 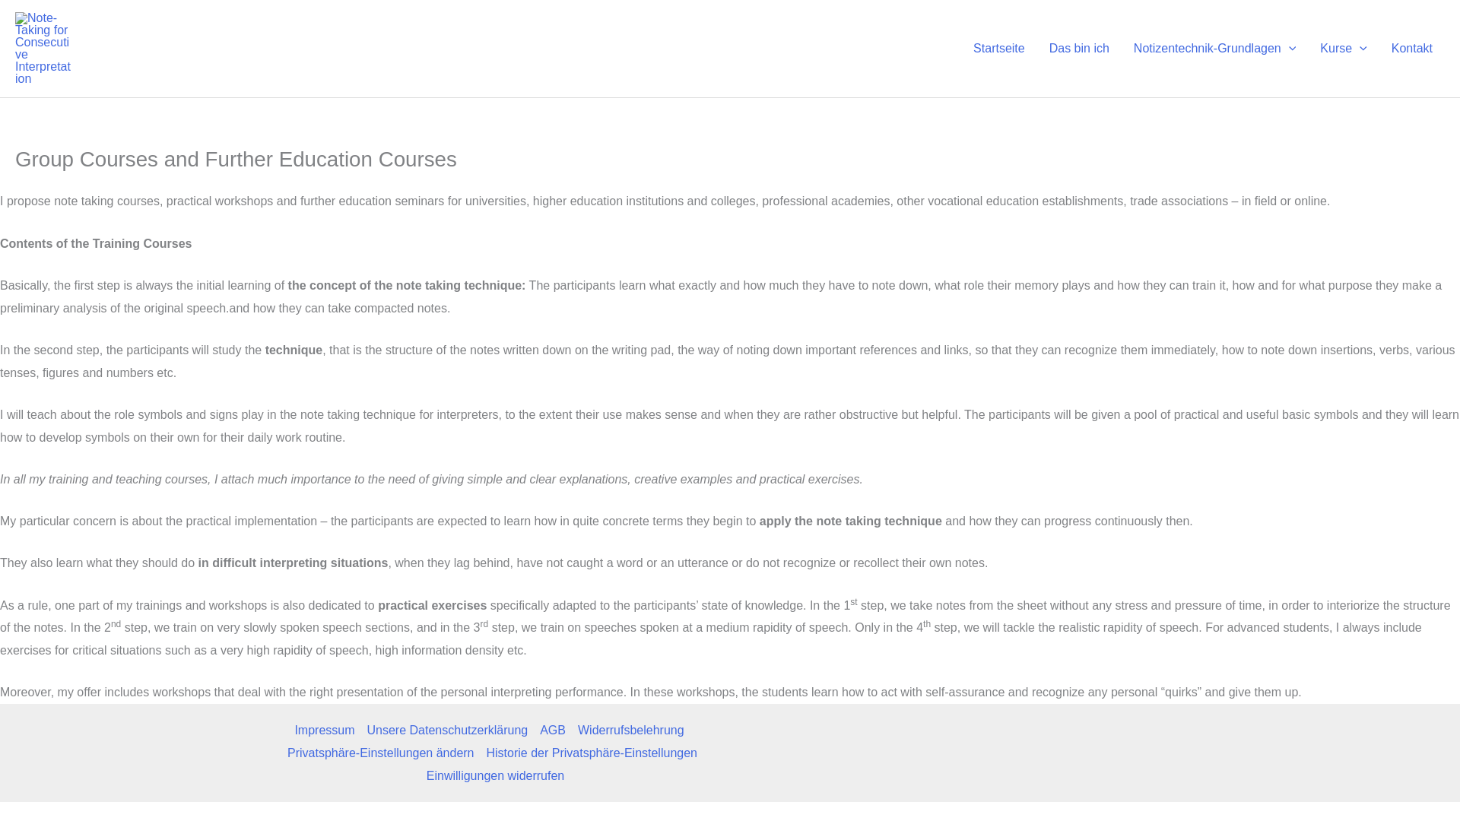 What do you see at coordinates (1343, 49) in the screenshot?
I see `Kurse` at bounding box center [1343, 49].